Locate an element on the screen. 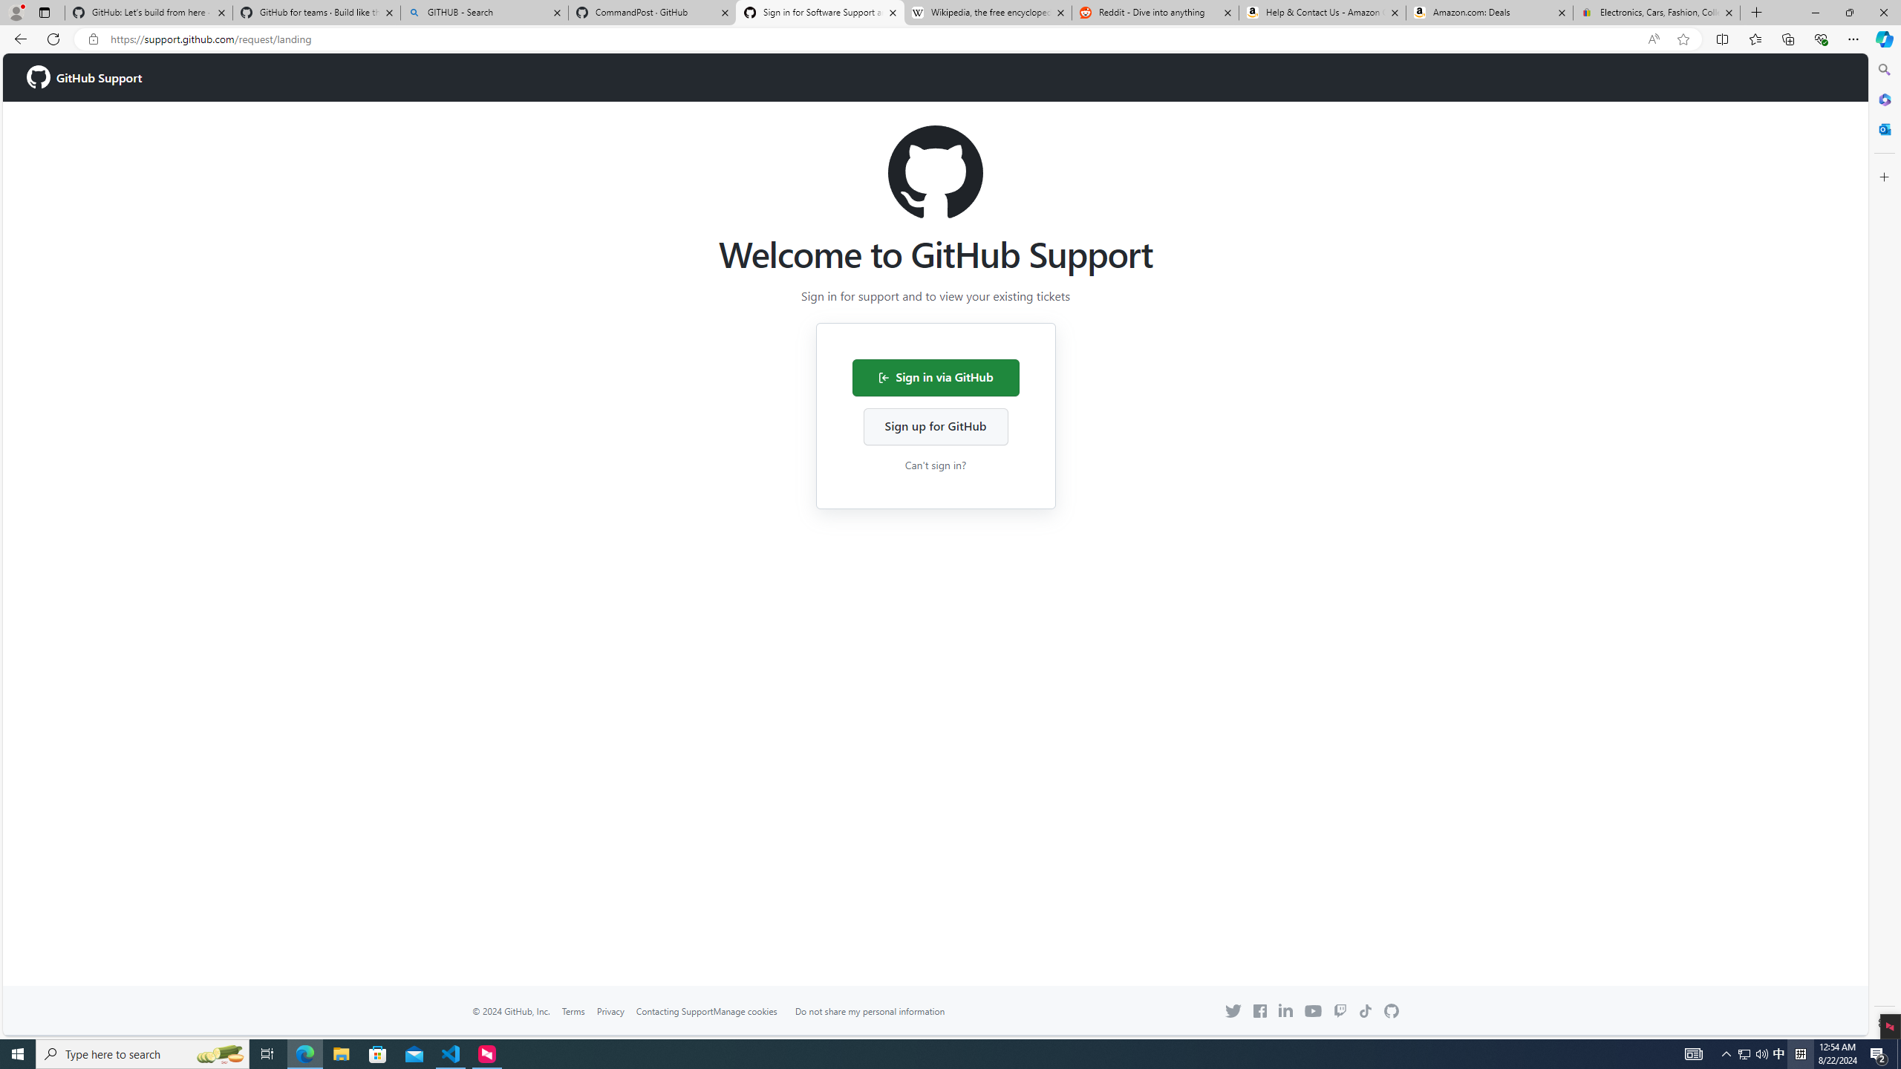 This screenshot has height=1069, width=1901. Contacting Support is located at coordinates (674, 1010).